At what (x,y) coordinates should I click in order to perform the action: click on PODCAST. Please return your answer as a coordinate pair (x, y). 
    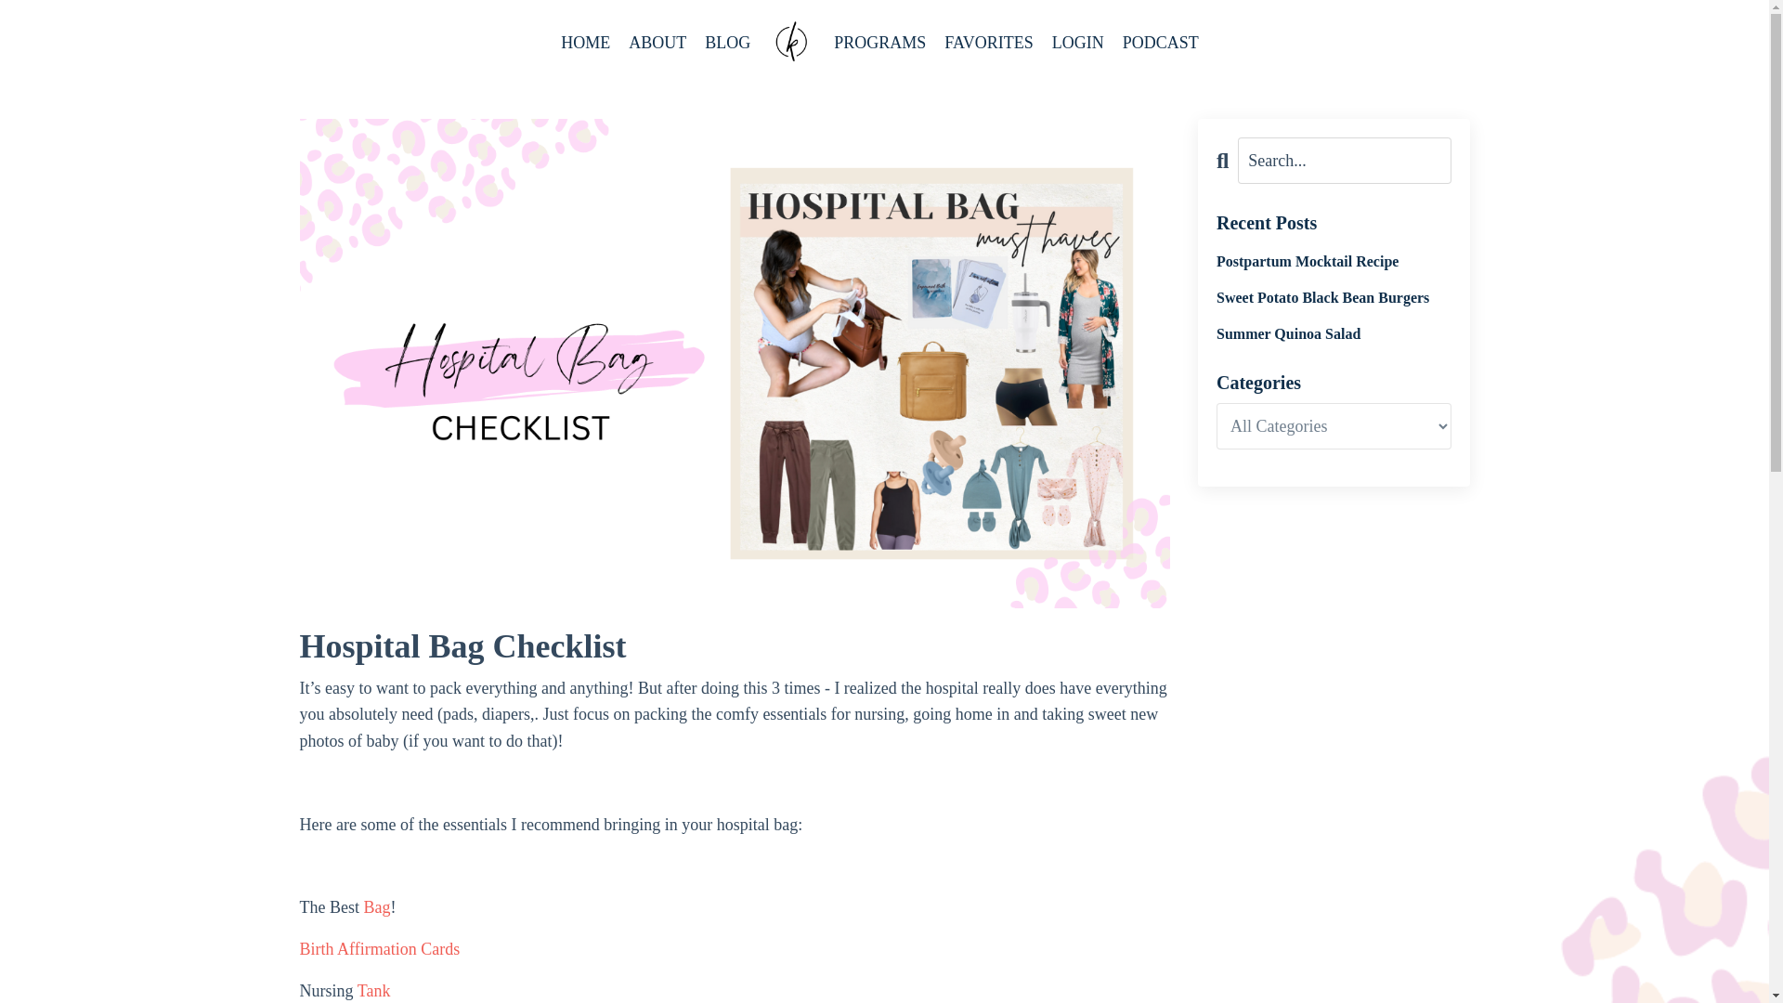
    Looking at the image, I should click on (1161, 43).